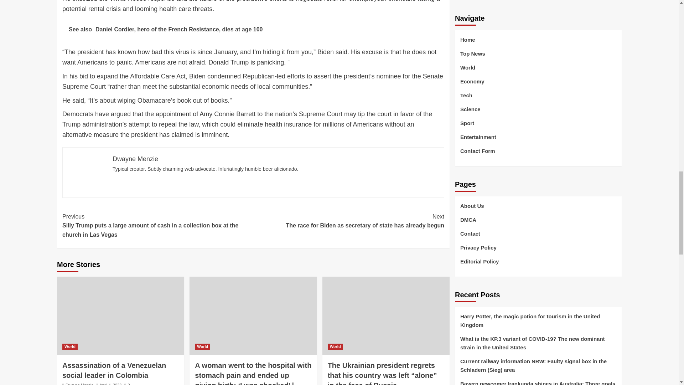  I want to click on April 4, 2023, so click(110, 384).